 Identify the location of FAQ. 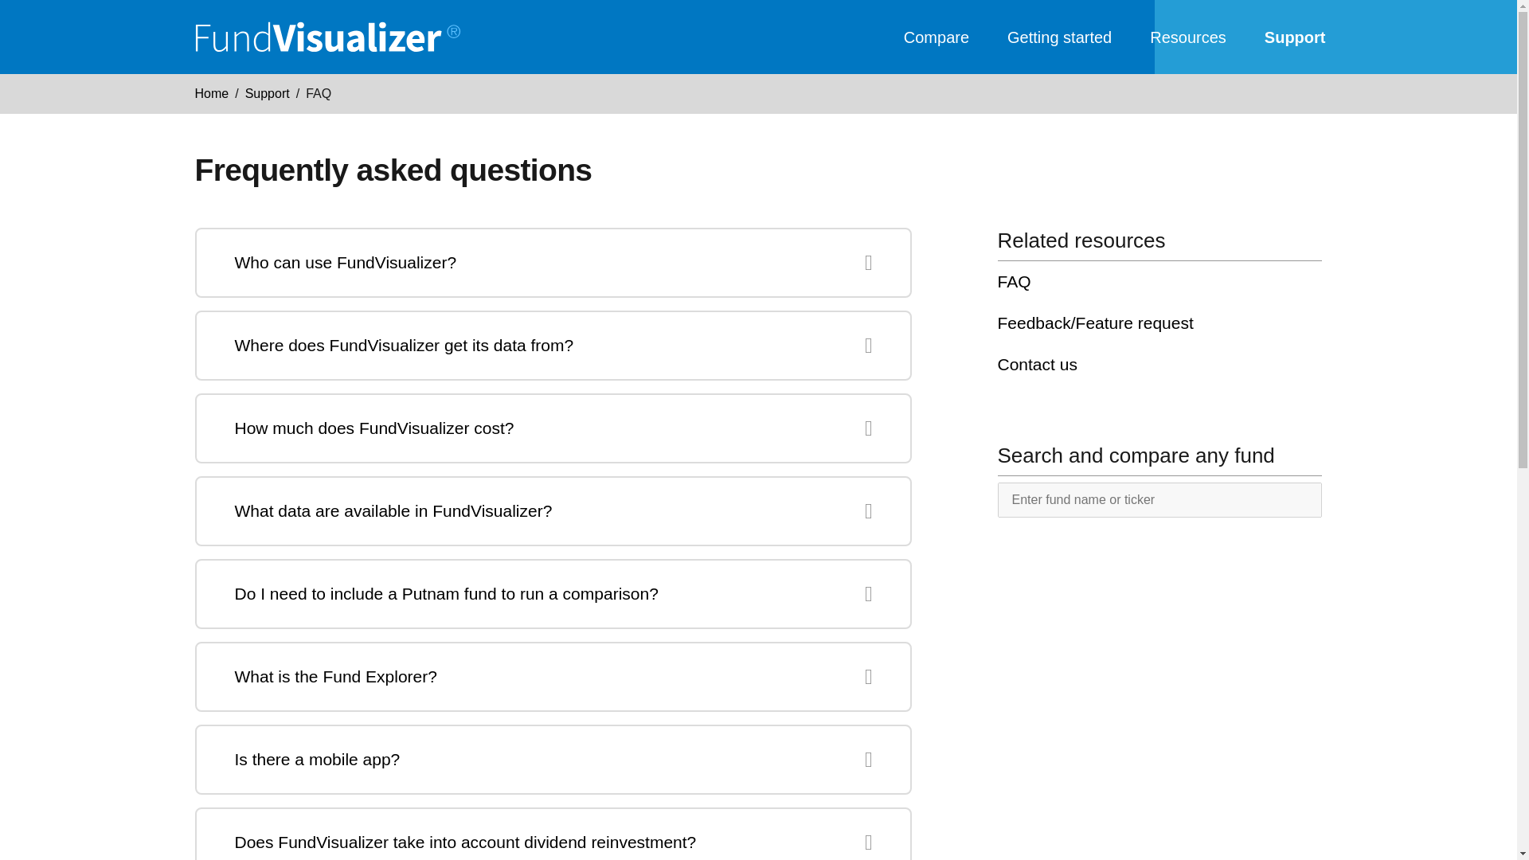
(1159, 281).